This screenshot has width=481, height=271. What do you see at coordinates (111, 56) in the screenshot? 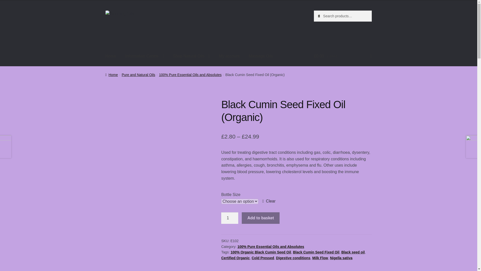
I see `Home` at bounding box center [111, 56].